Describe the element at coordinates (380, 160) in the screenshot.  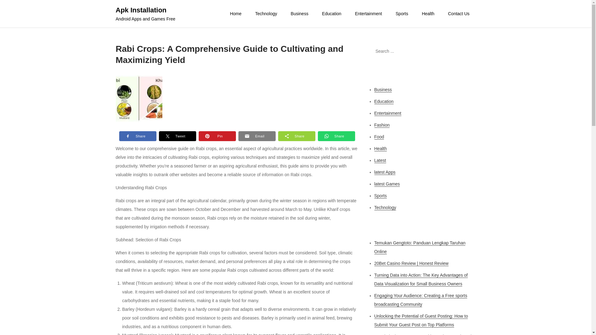
I see `Latest` at that location.